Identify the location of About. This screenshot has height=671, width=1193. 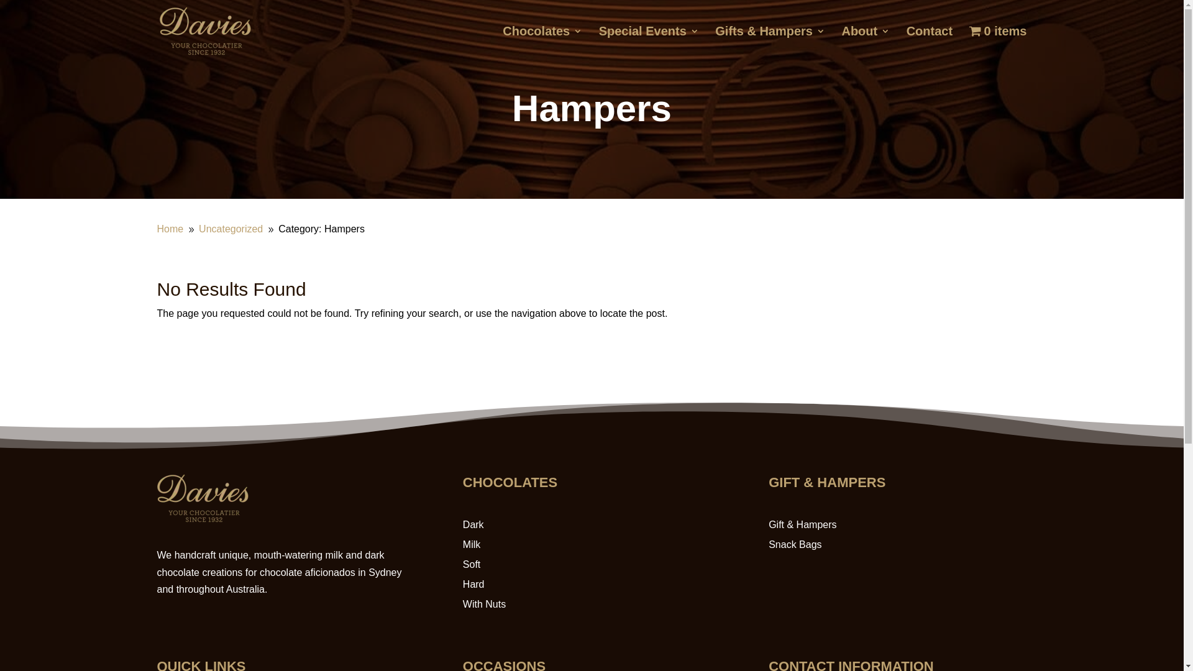
(866, 43).